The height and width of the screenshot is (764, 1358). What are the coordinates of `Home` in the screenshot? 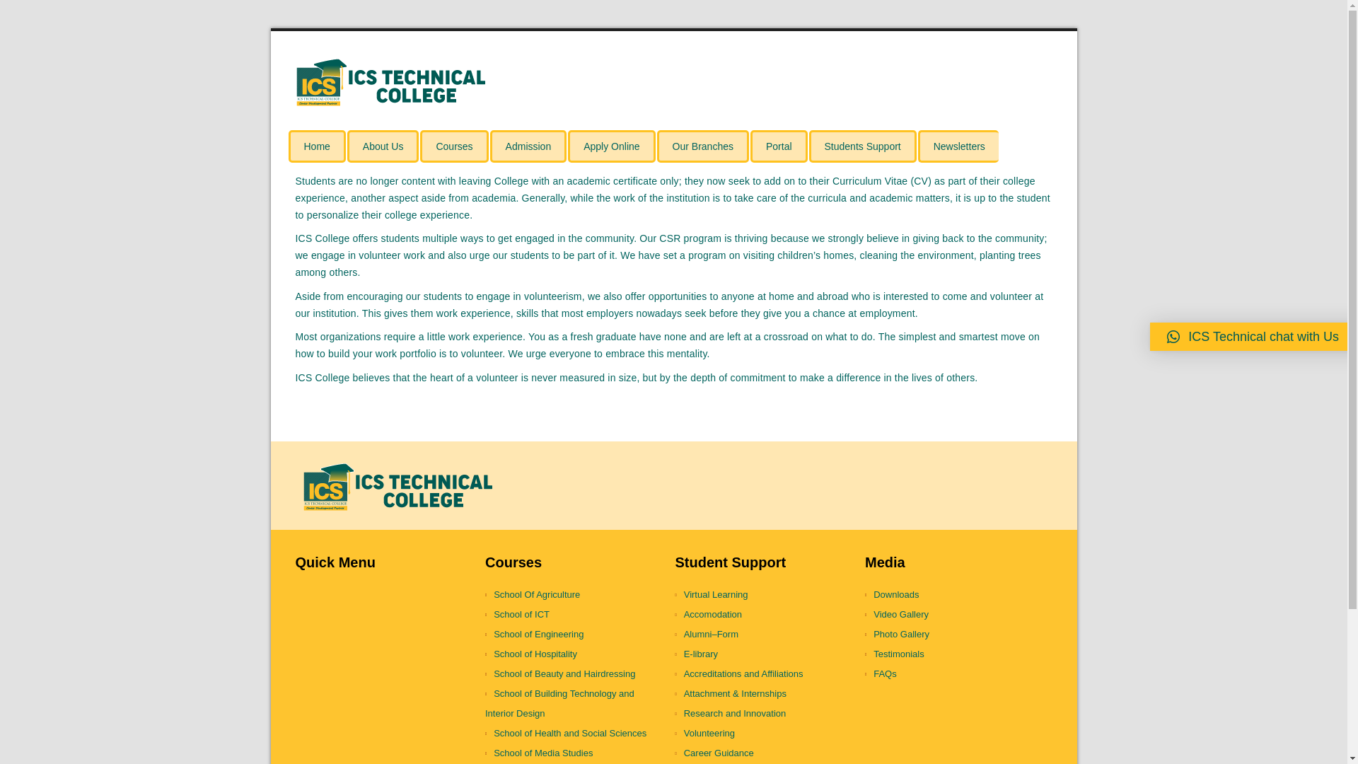 It's located at (317, 146).